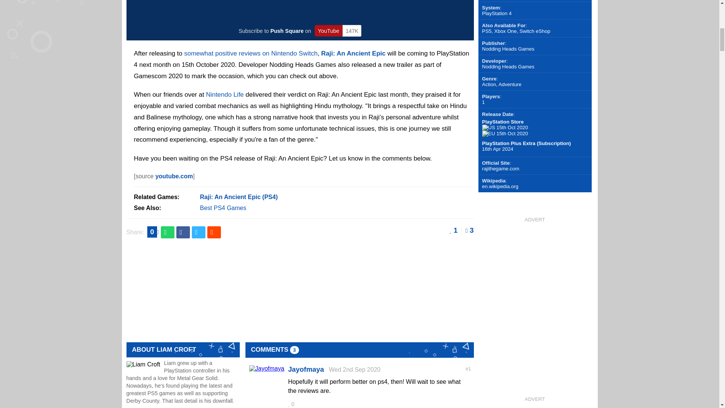 The width and height of the screenshot is (725, 408). I want to click on Share this on WhatsApp, so click(168, 232).